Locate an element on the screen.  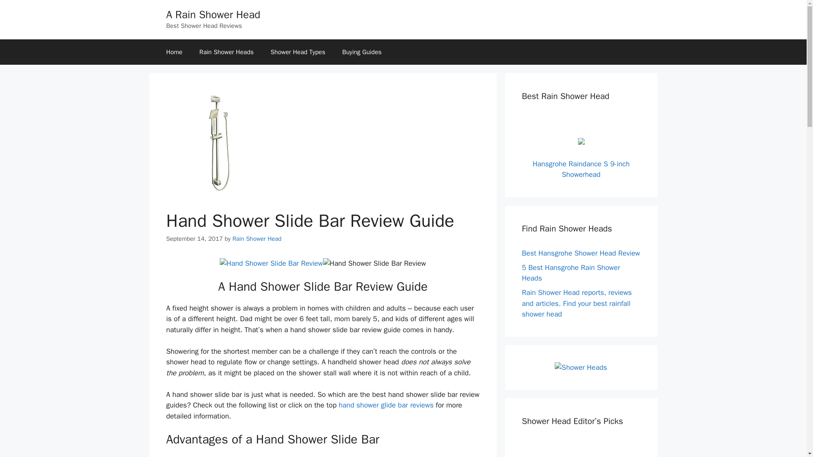
Best Hansgrohe Shower Head Review is located at coordinates (581, 253).